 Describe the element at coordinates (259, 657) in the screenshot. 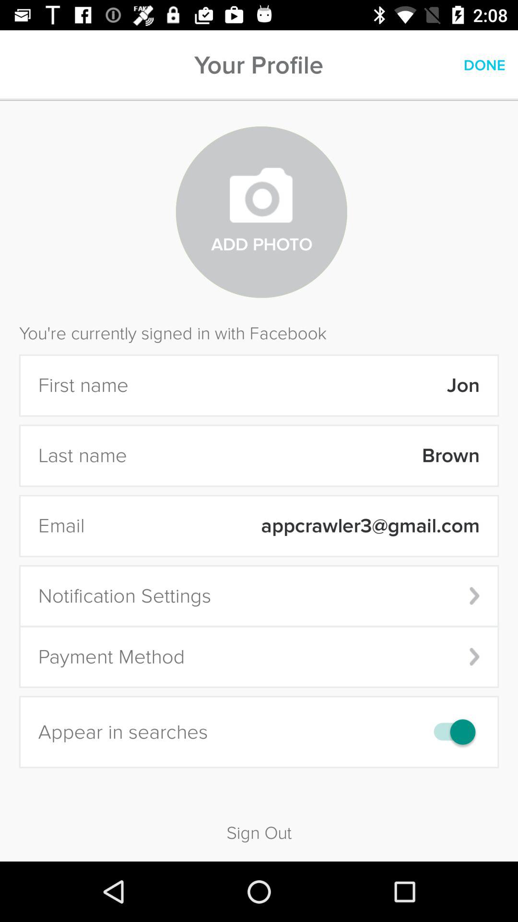

I see `press payment method item` at that location.